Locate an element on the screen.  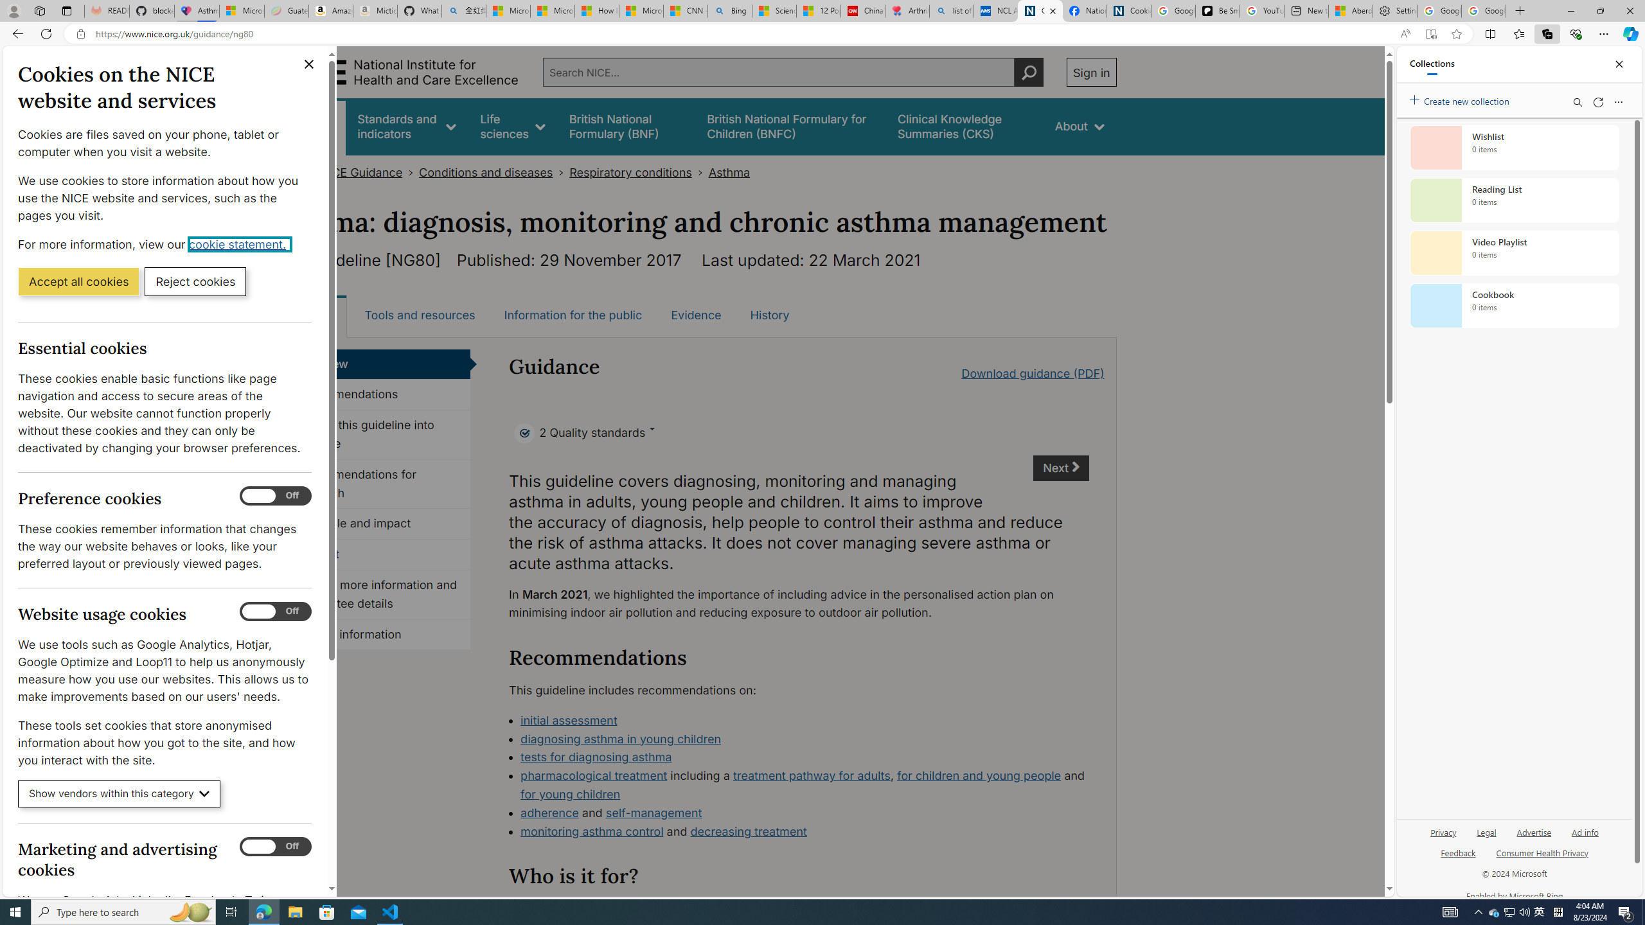
Preference cookies is located at coordinates (275, 496).